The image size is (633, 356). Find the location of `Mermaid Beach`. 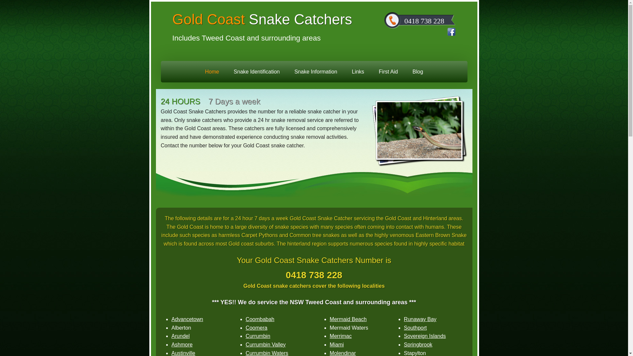

Mermaid Beach is located at coordinates (348, 319).